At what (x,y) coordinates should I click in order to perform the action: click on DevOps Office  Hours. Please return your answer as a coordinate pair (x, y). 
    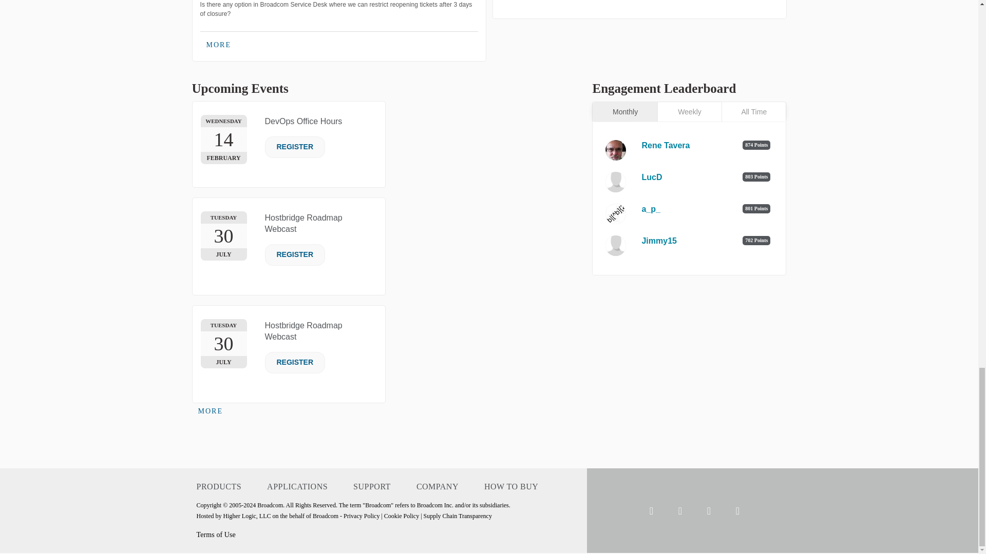
    Looking at the image, I should click on (304, 121).